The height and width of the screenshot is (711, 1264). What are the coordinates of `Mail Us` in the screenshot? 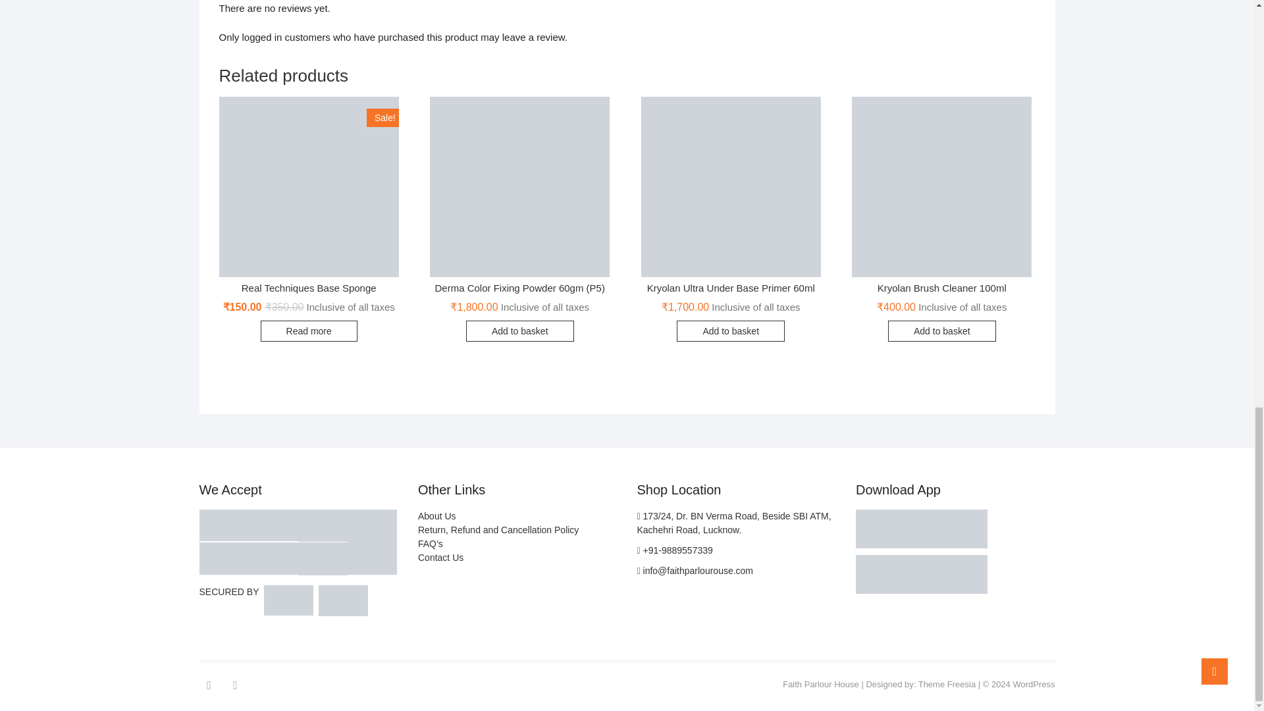 It's located at (695, 570).